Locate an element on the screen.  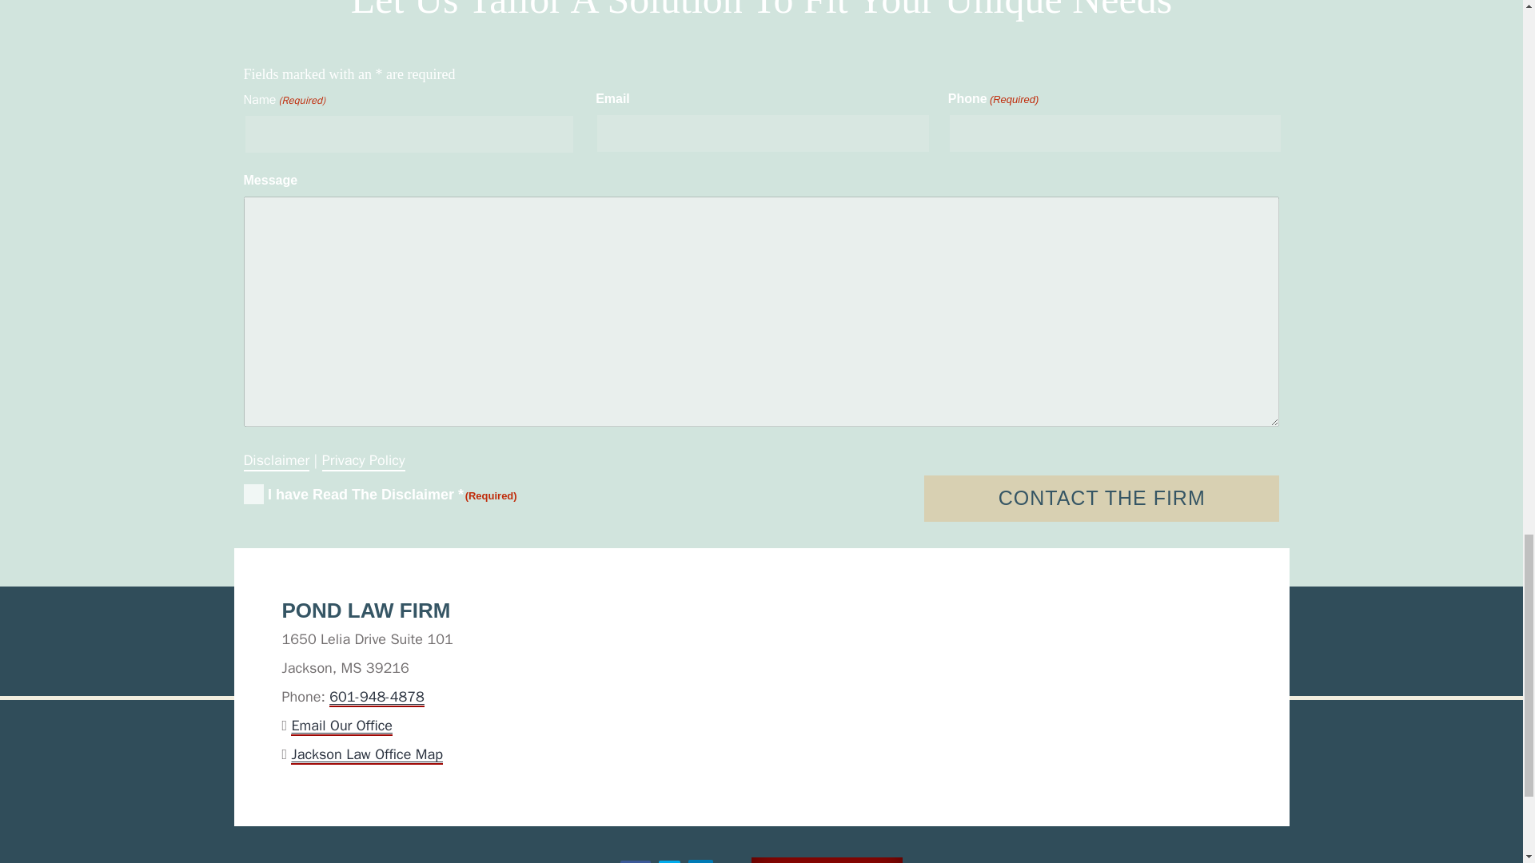
1 is located at coordinates (253, 494).